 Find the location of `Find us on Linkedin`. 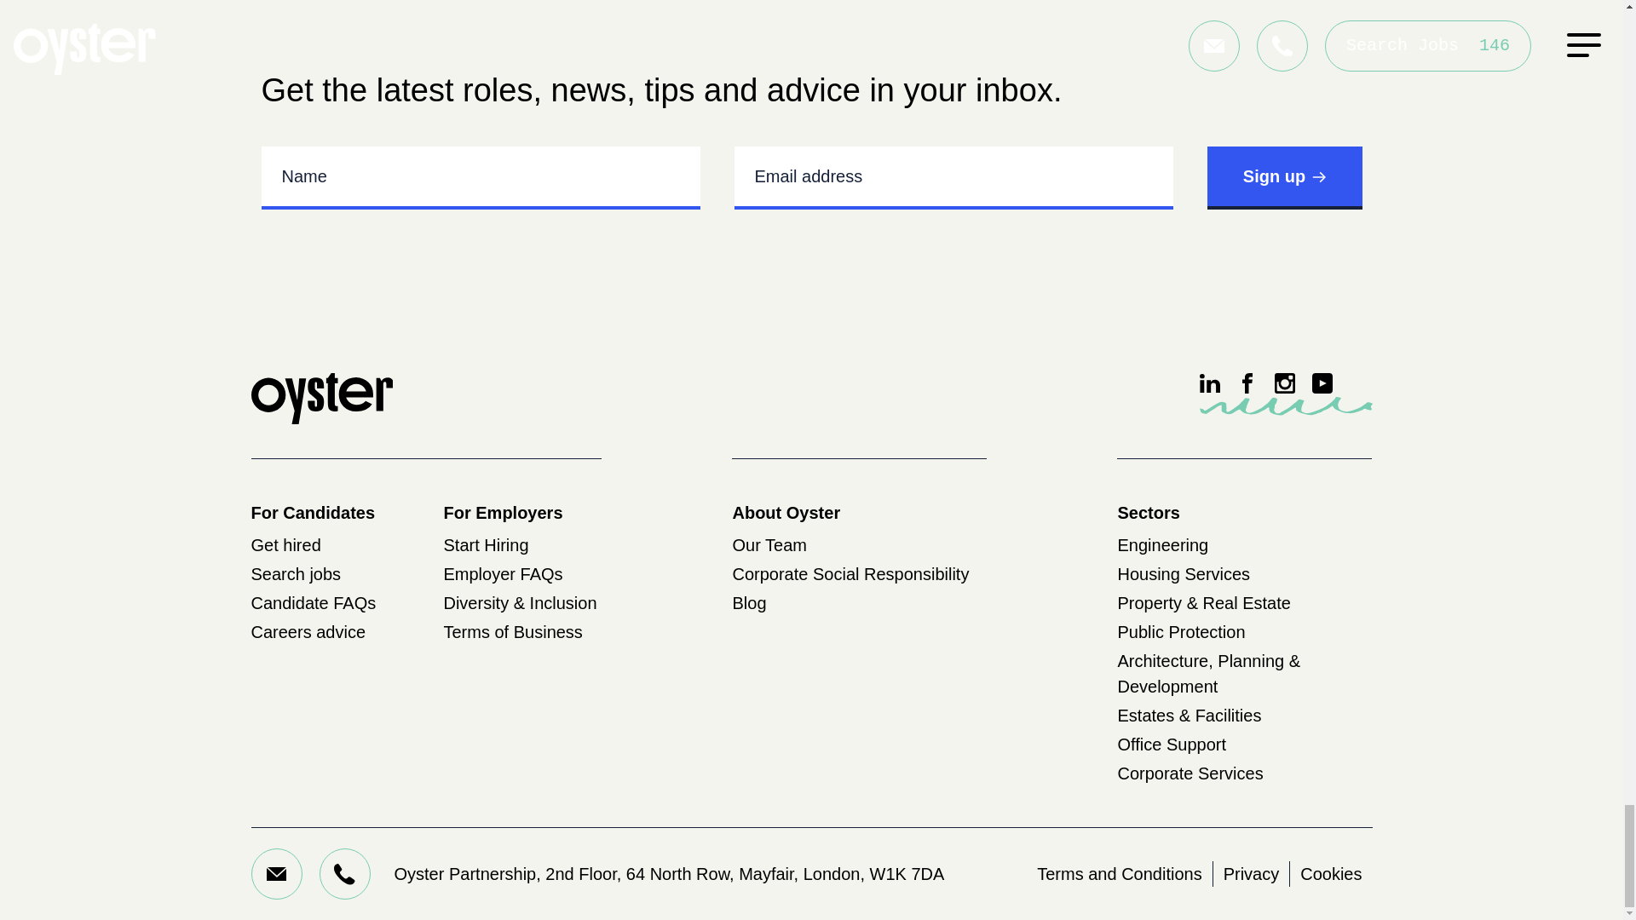

Find us on Linkedin is located at coordinates (1210, 383).